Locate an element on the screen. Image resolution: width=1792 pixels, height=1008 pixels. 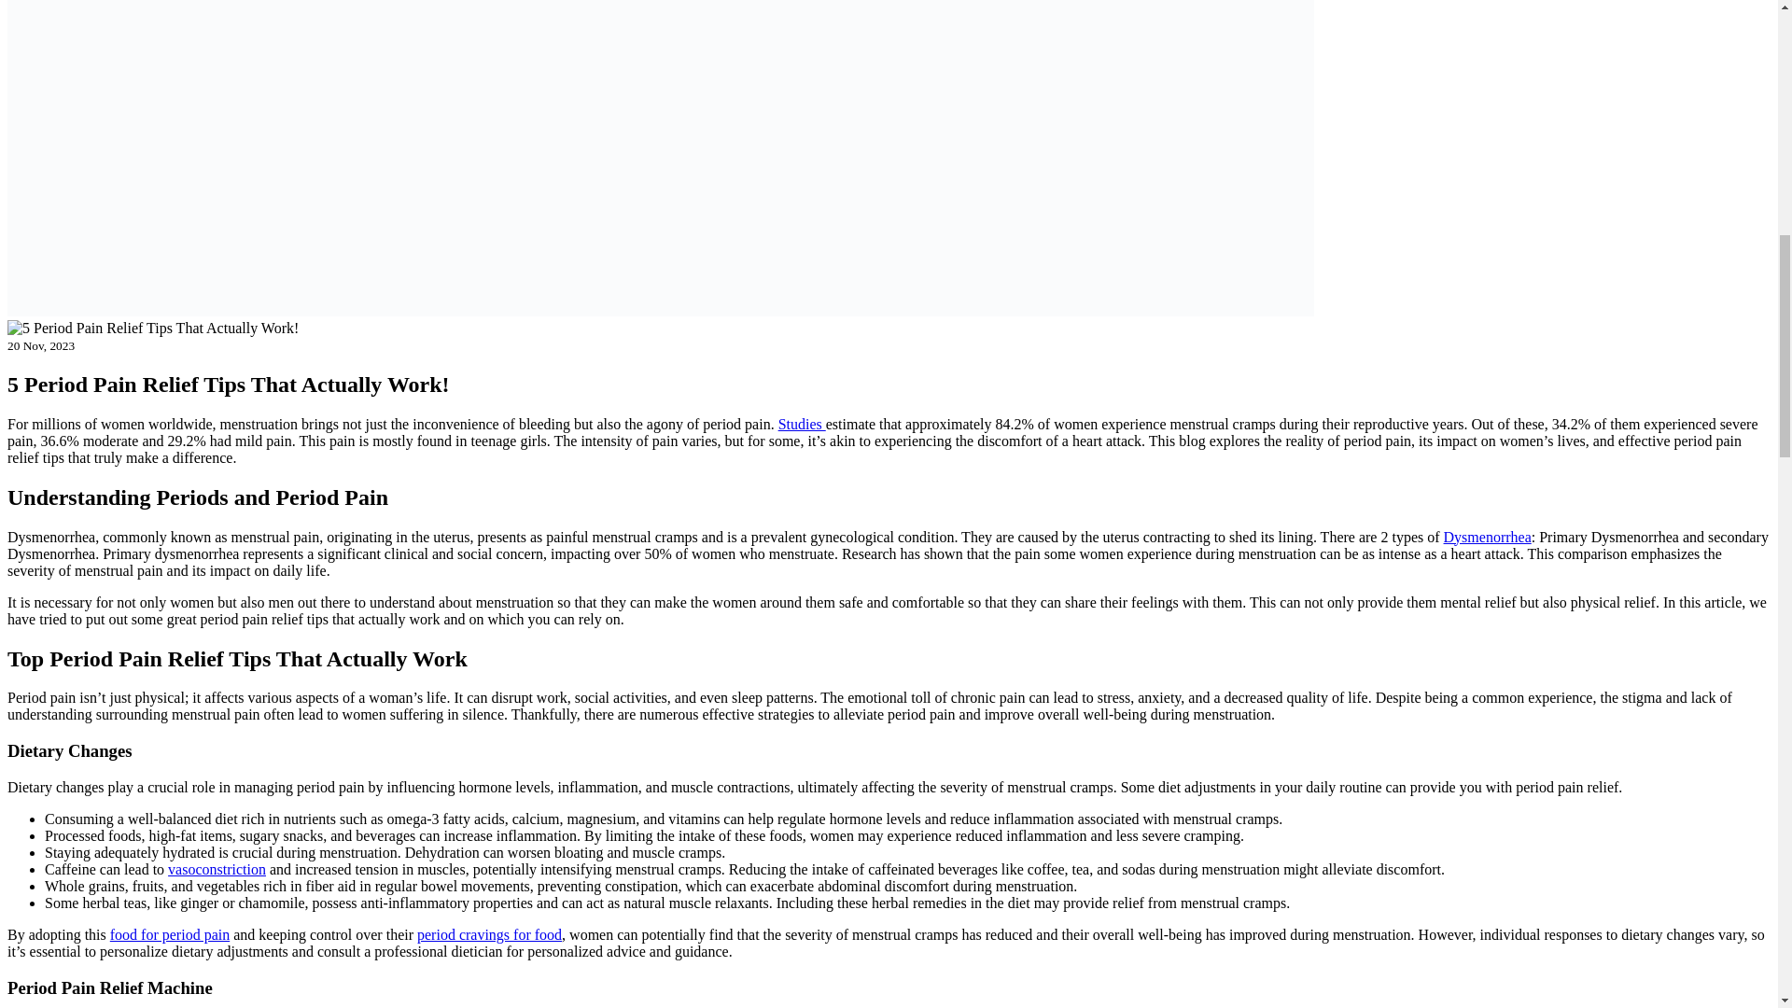
vasoconstriction is located at coordinates (217, 869).